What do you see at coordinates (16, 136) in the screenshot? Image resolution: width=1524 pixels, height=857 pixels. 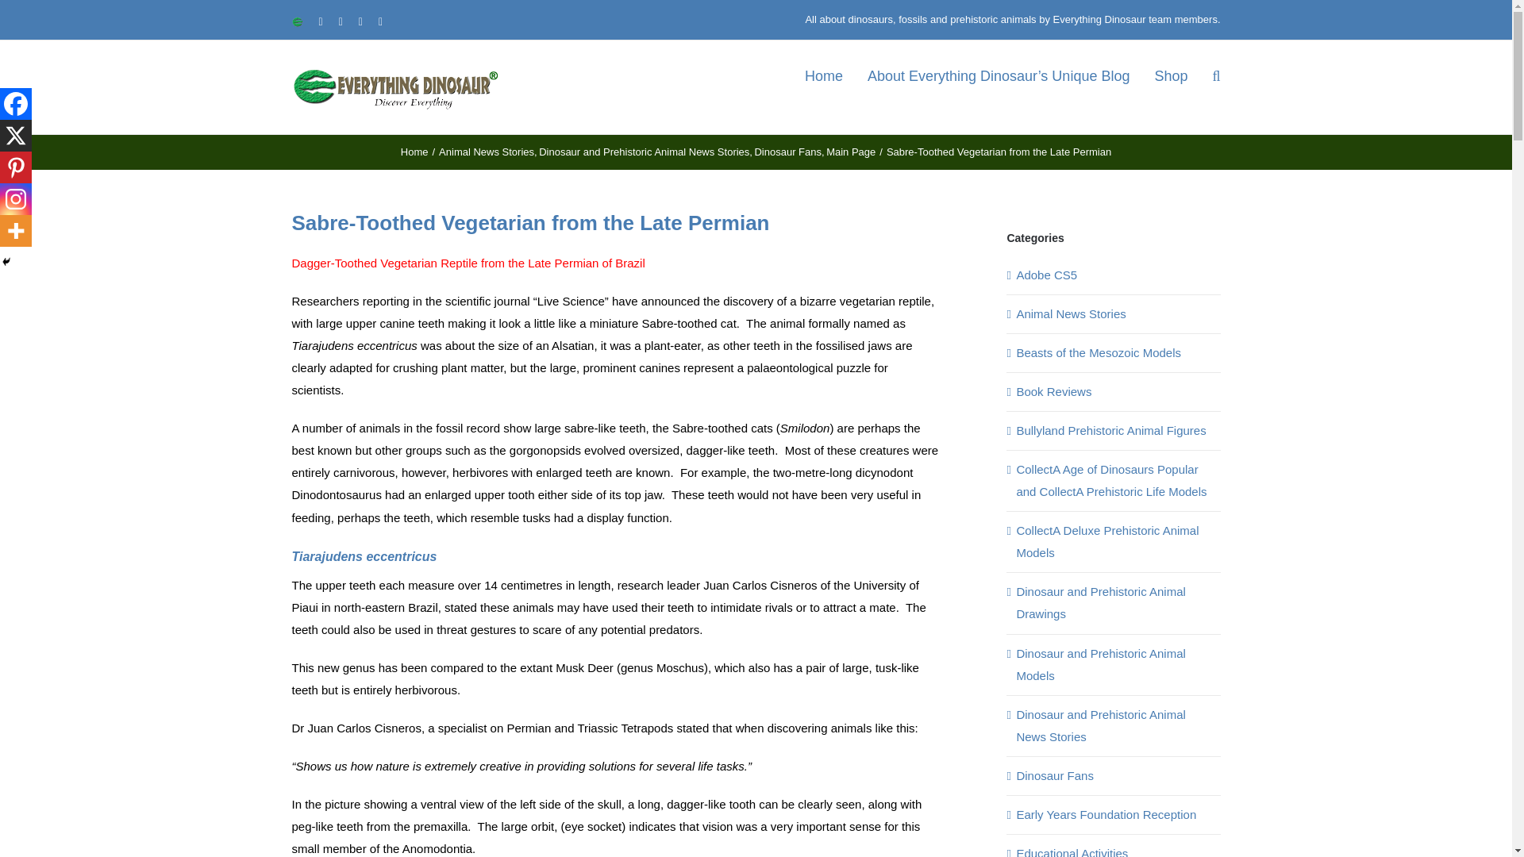 I see `X` at bounding box center [16, 136].